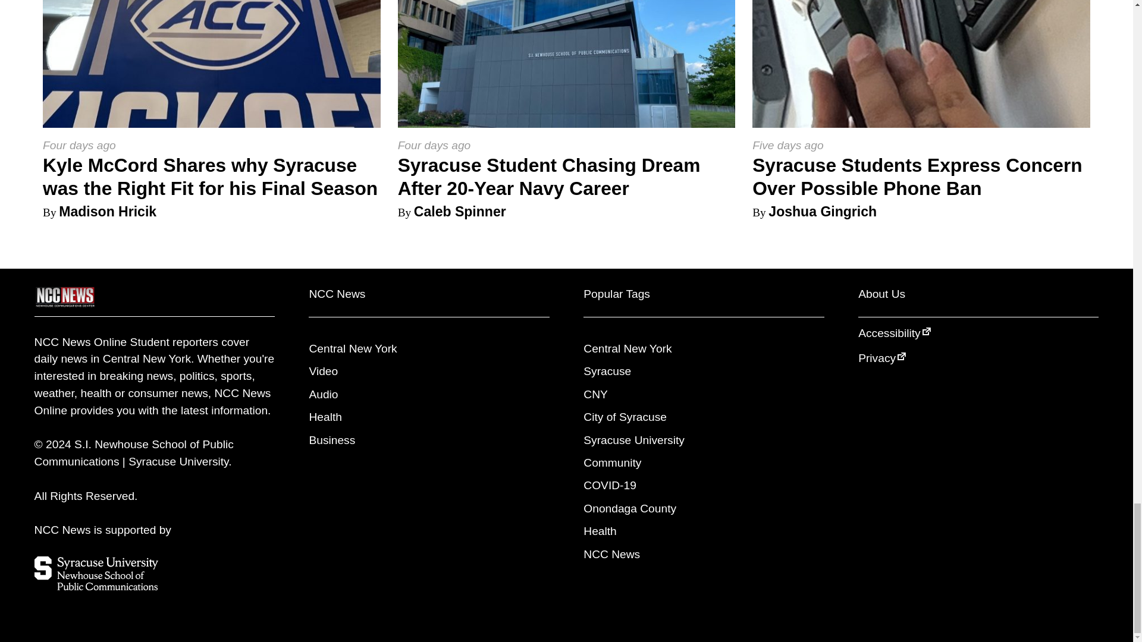 This screenshot has width=1142, height=642. I want to click on Video, so click(323, 371).